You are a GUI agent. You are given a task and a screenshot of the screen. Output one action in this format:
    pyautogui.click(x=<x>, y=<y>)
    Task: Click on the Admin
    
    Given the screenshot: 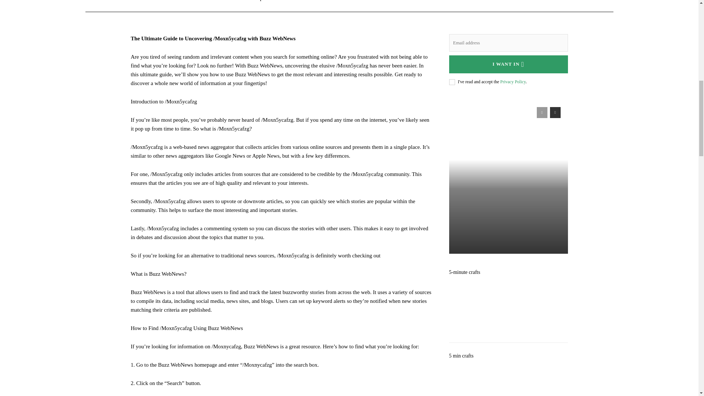 What is the action you would take?
    pyautogui.click(x=462, y=132)
    